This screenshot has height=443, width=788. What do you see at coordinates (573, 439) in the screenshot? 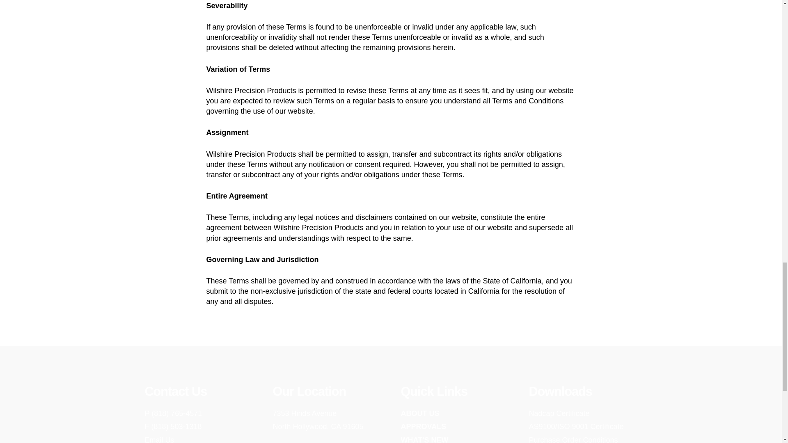
I see `Purchase Order Conditions` at bounding box center [573, 439].